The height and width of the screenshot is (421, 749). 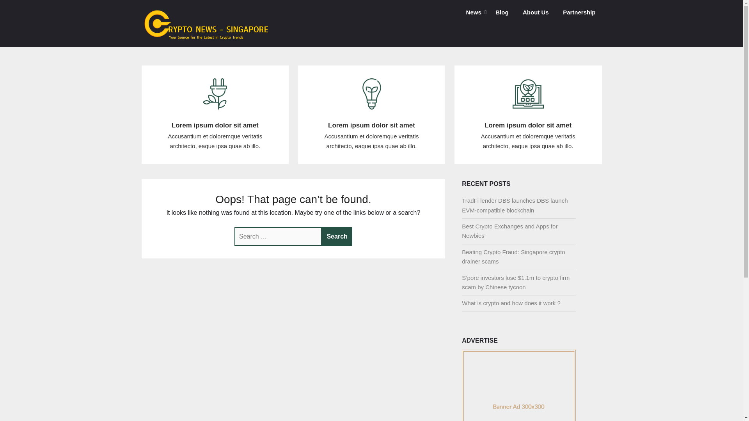 What do you see at coordinates (509, 231) in the screenshot?
I see `Best Crypto Exchanges and Apps for Newbies` at bounding box center [509, 231].